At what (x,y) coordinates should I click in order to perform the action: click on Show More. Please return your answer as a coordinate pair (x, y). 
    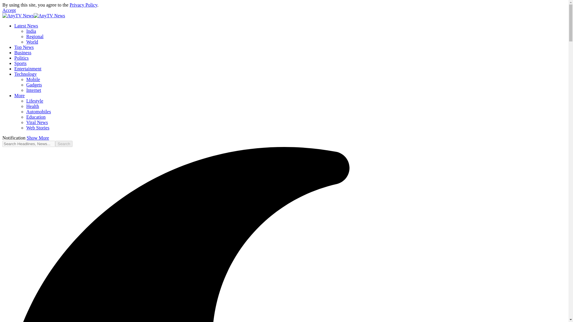
    Looking at the image, I should click on (38, 138).